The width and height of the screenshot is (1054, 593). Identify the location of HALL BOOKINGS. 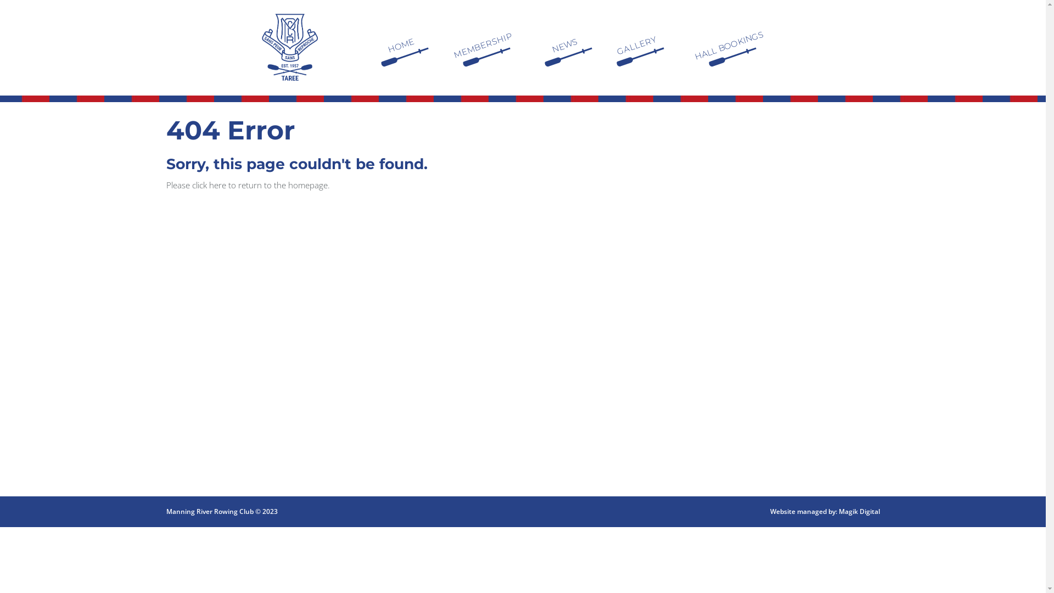
(727, 30).